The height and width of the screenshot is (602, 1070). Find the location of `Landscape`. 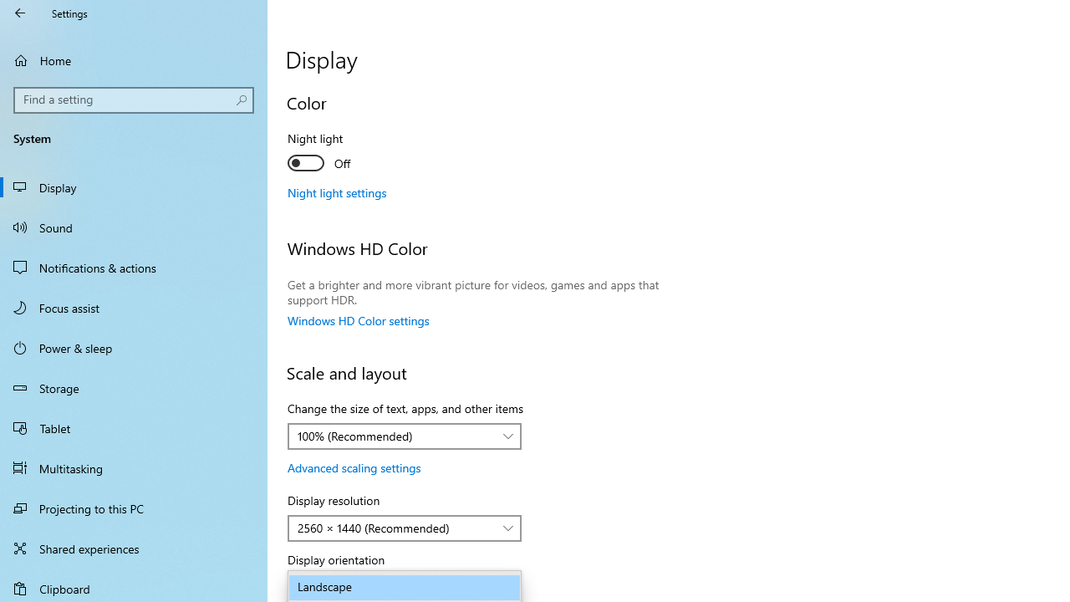

Landscape is located at coordinates (405, 587).